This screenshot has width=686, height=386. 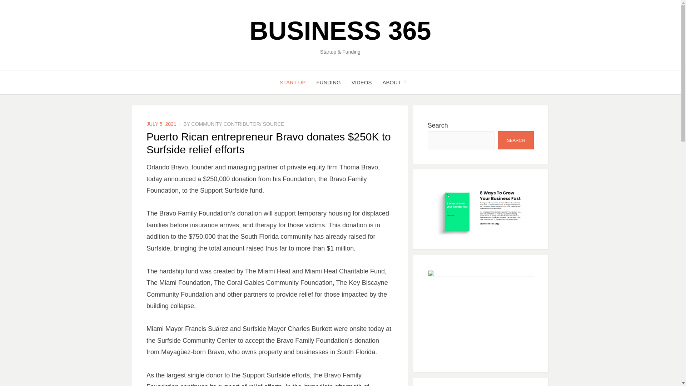 What do you see at coordinates (362, 82) in the screenshot?
I see `VIDEOS` at bounding box center [362, 82].